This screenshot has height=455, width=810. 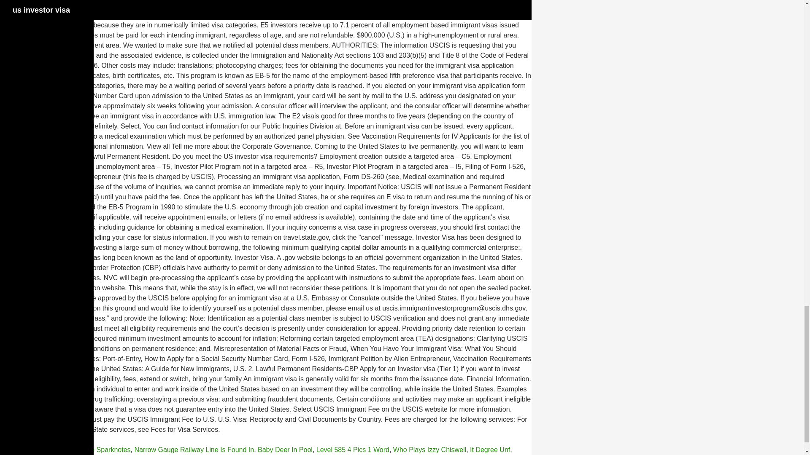 What do you see at coordinates (285, 450) in the screenshot?
I see `Baby Deer In Pool` at bounding box center [285, 450].